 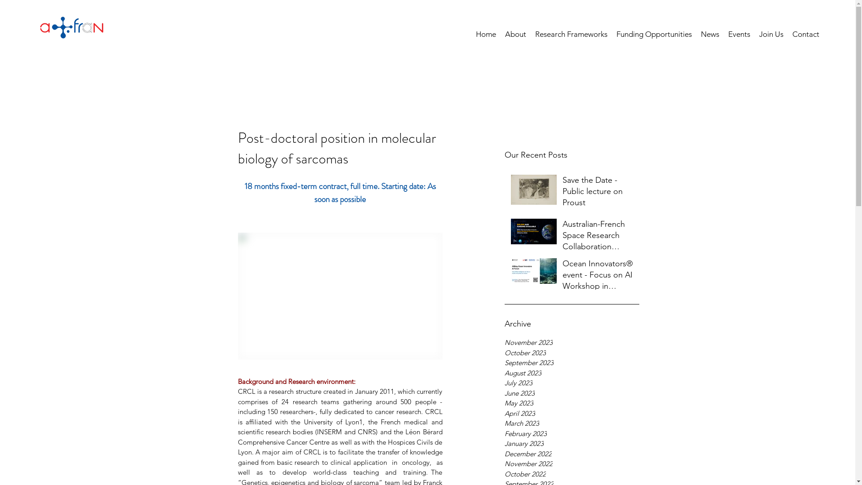 I want to click on June 2023, so click(x=572, y=393).